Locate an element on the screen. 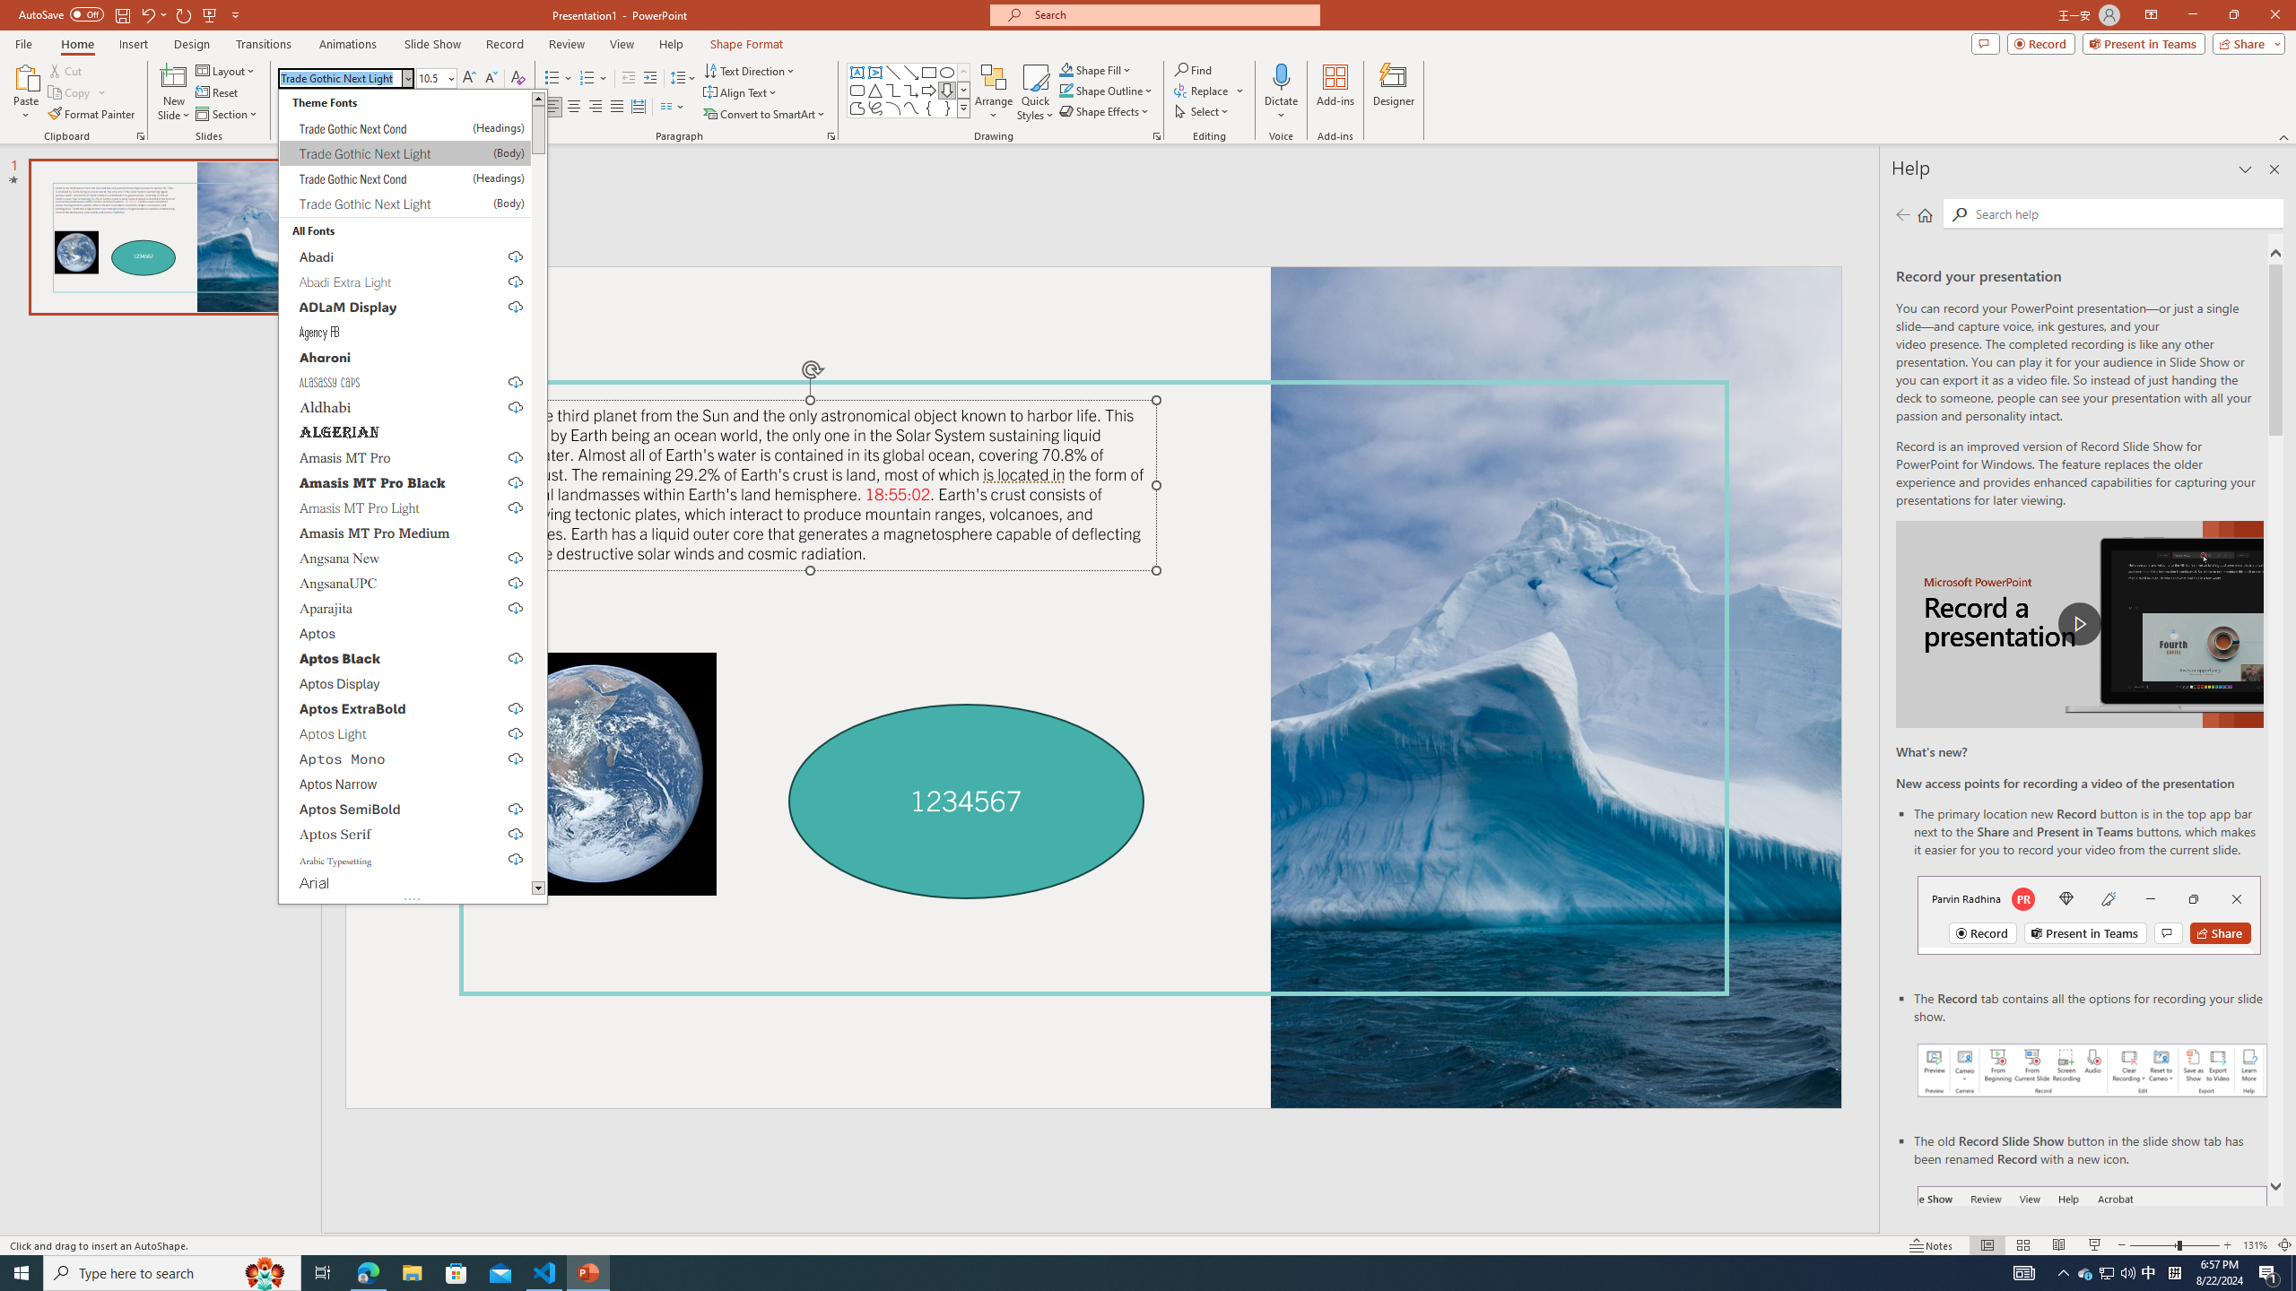 The height and width of the screenshot is (1291, 2296). Replace... is located at coordinates (1209, 90).